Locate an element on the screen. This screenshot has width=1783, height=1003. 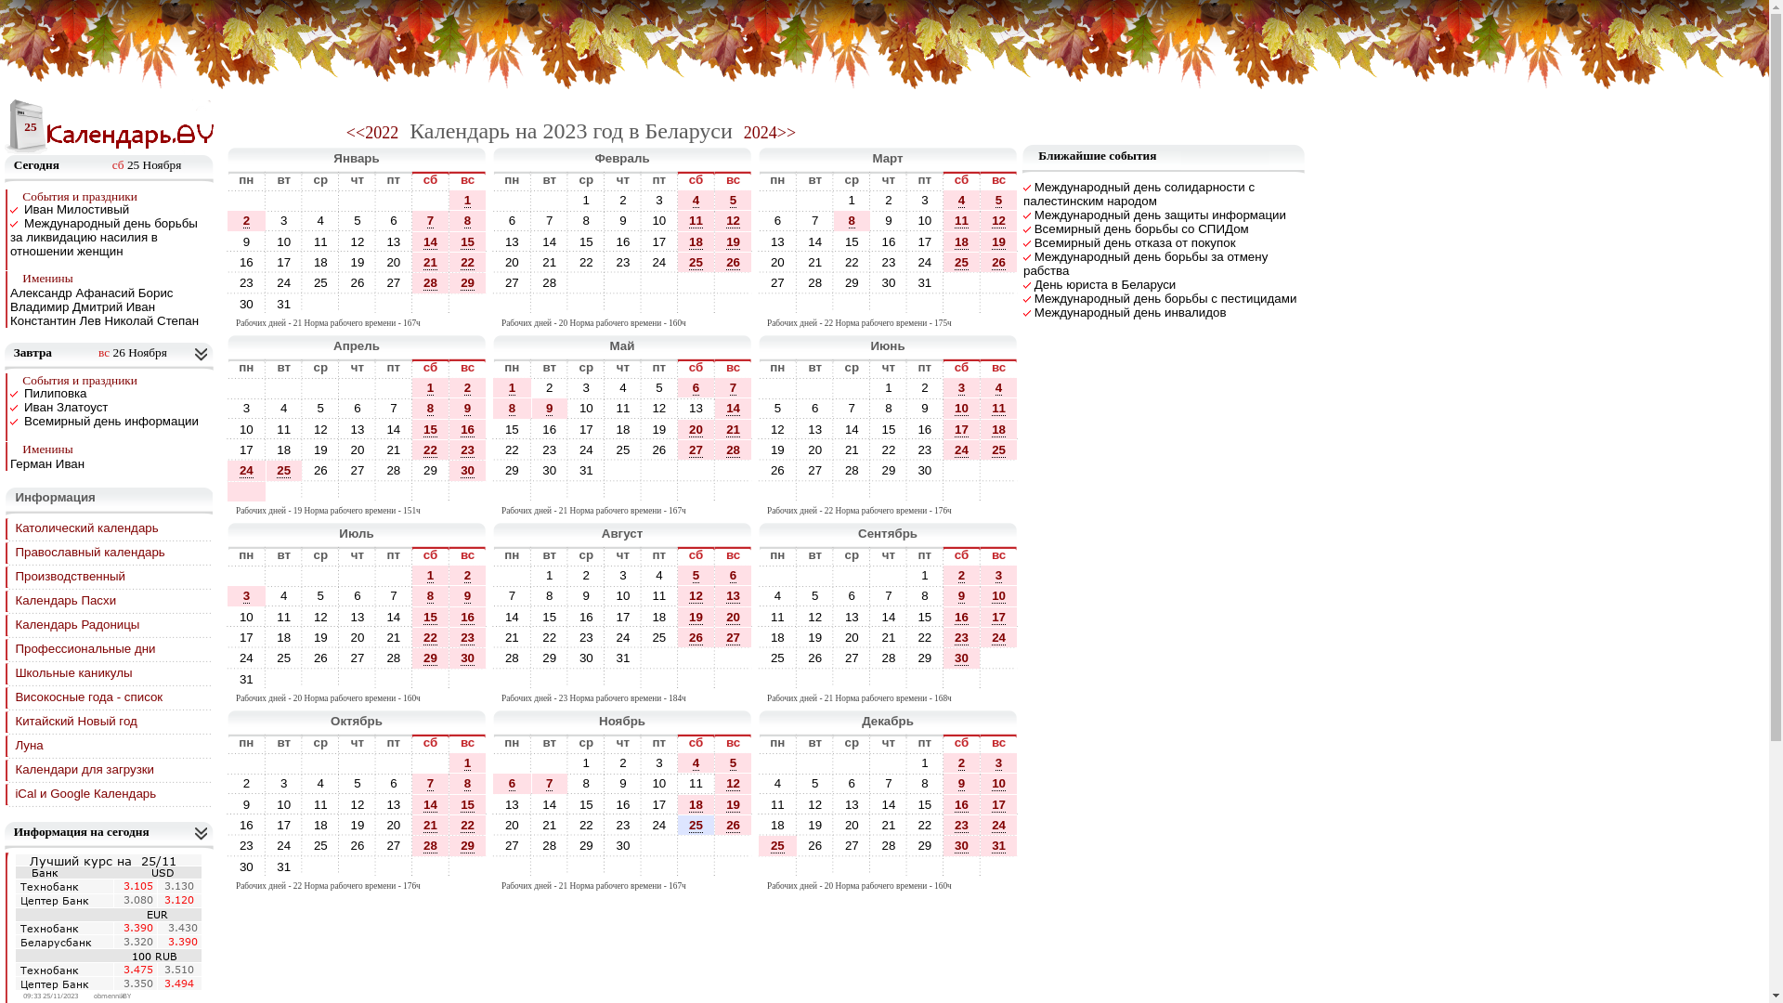
7 is located at coordinates (888, 596).